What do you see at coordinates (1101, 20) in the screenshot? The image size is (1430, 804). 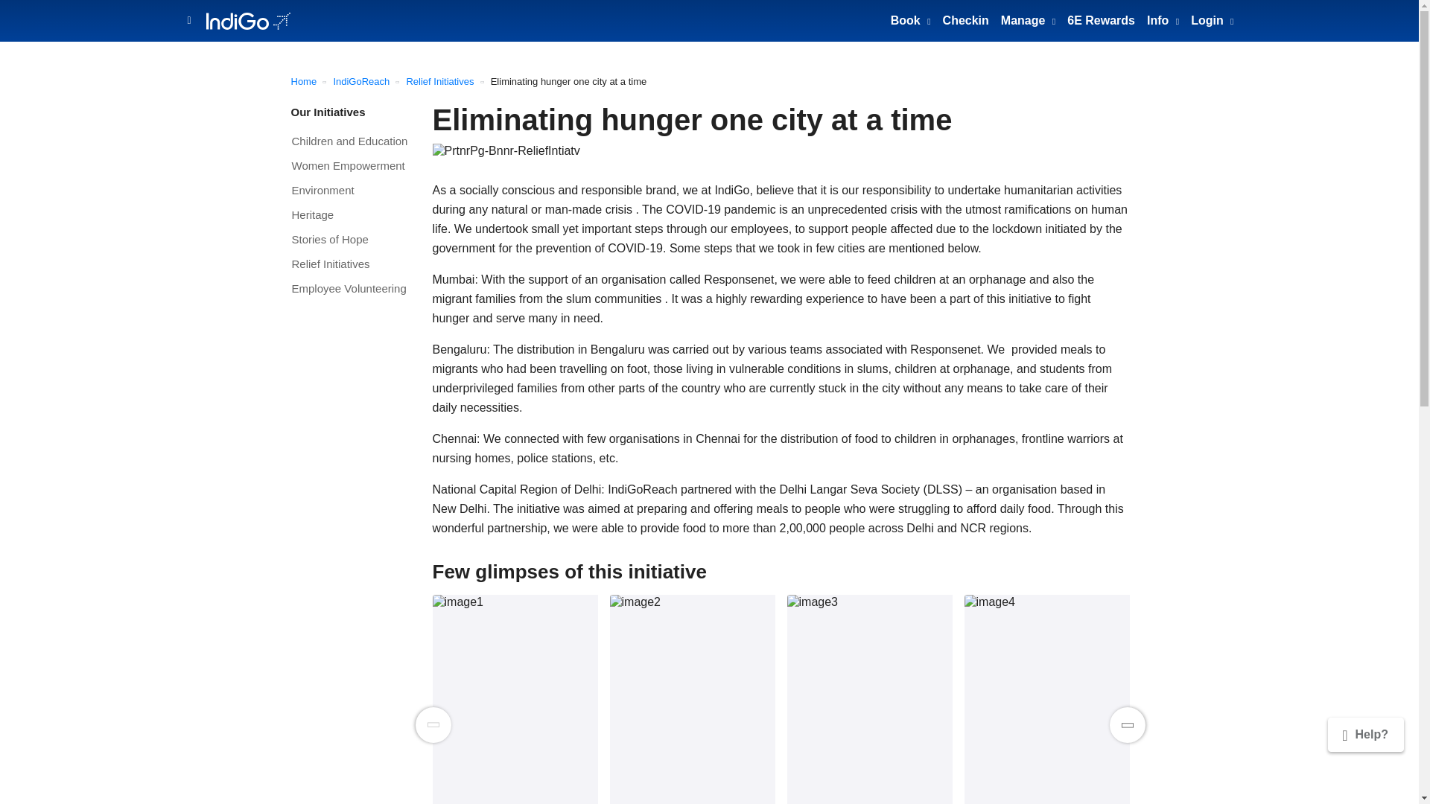 I see `6E Rewards` at bounding box center [1101, 20].